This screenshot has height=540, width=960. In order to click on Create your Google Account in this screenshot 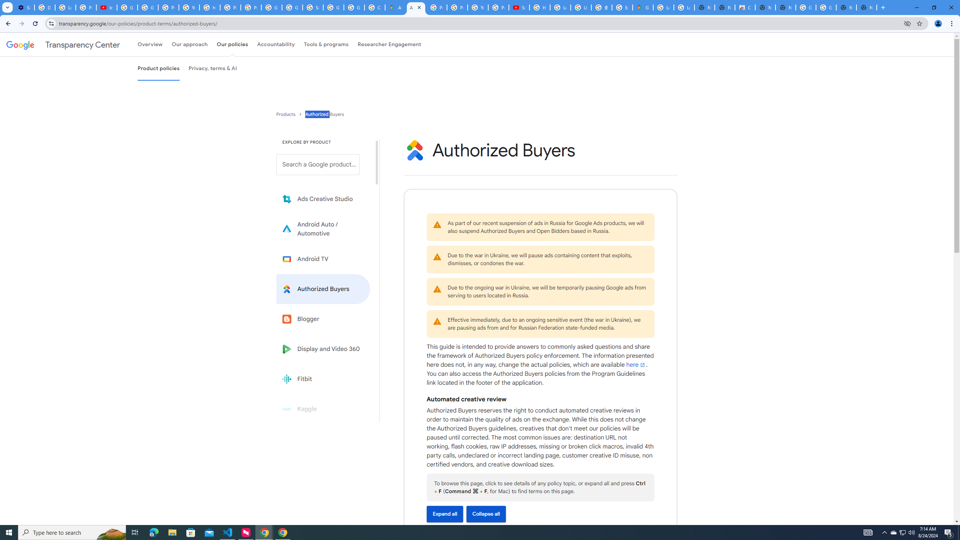, I will do `click(375, 7)`.